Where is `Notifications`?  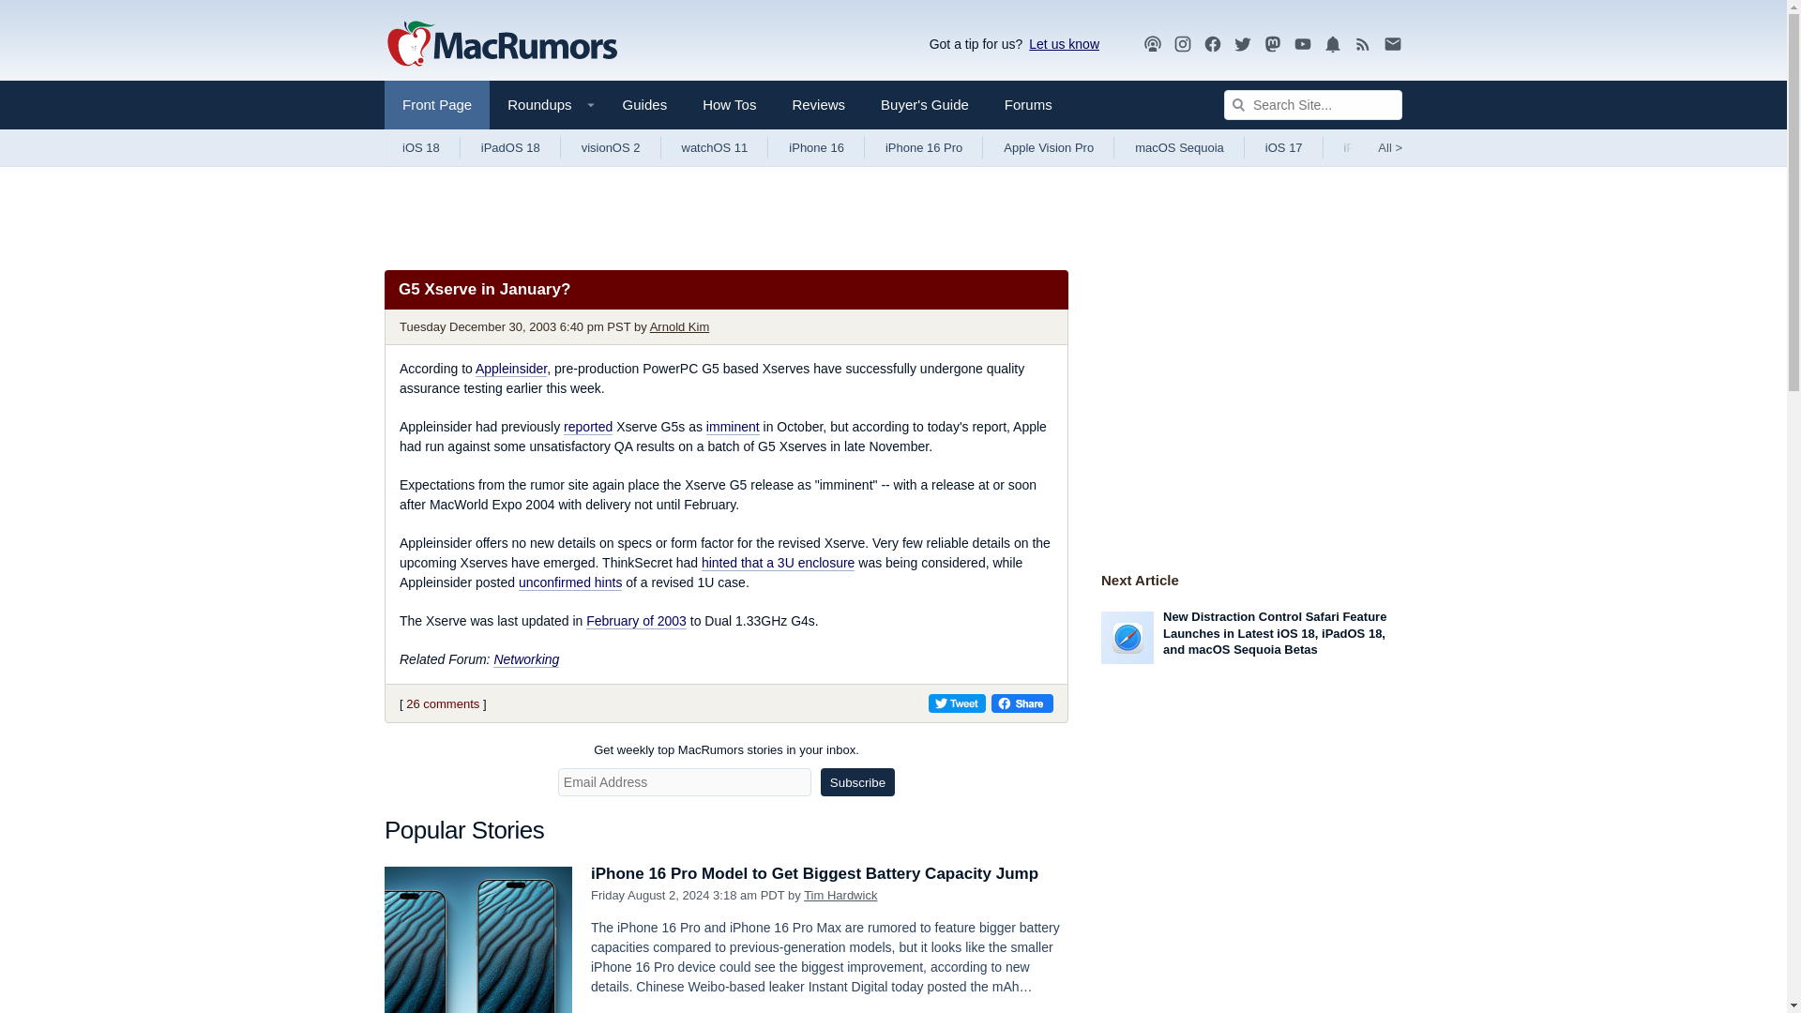
Notifications is located at coordinates (1332, 44).